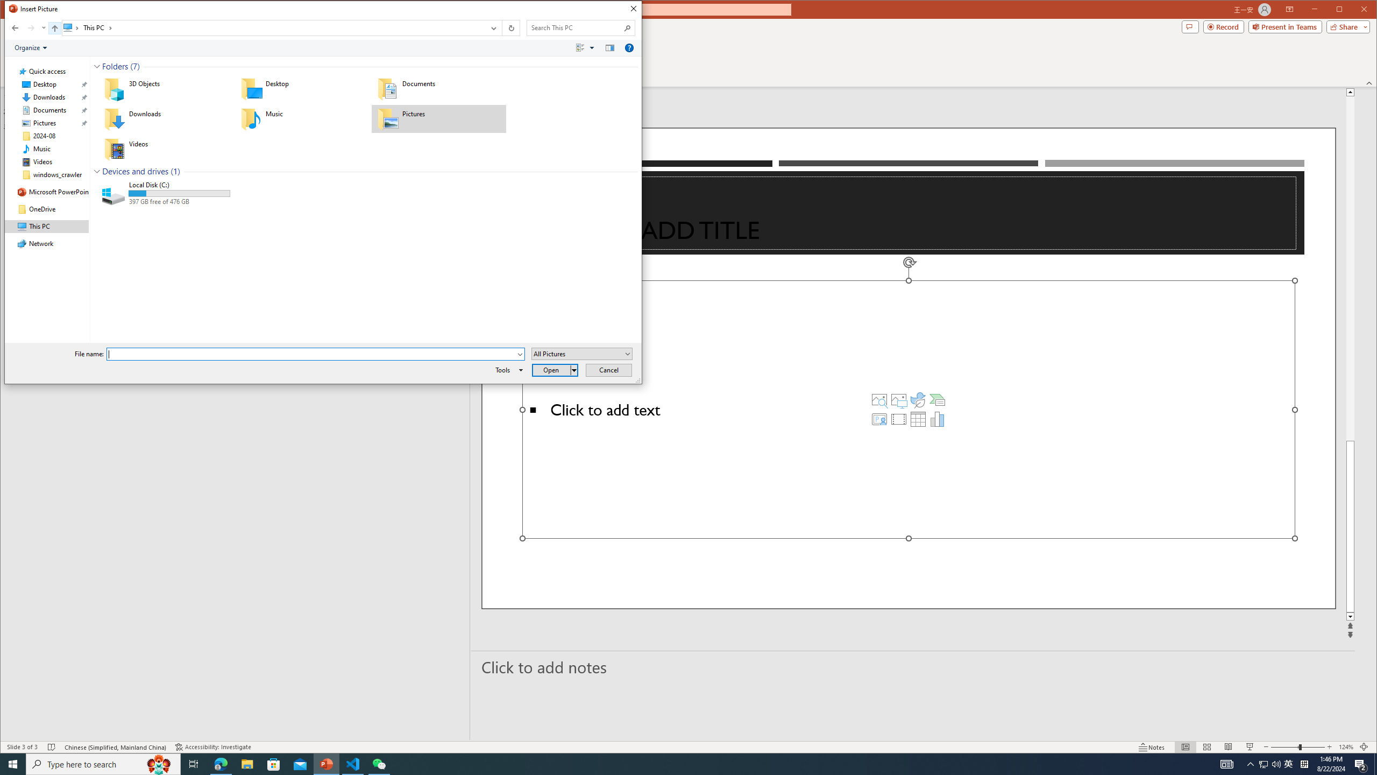  I want to click on Music, so click(302, 118).